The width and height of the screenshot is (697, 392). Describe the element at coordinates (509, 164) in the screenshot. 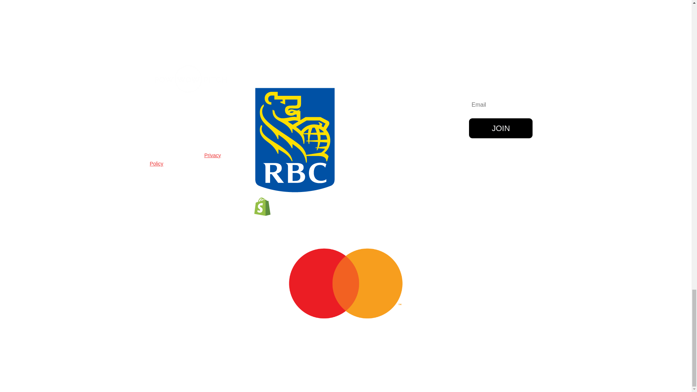

I see `Follow on LinkedIn` at that location.